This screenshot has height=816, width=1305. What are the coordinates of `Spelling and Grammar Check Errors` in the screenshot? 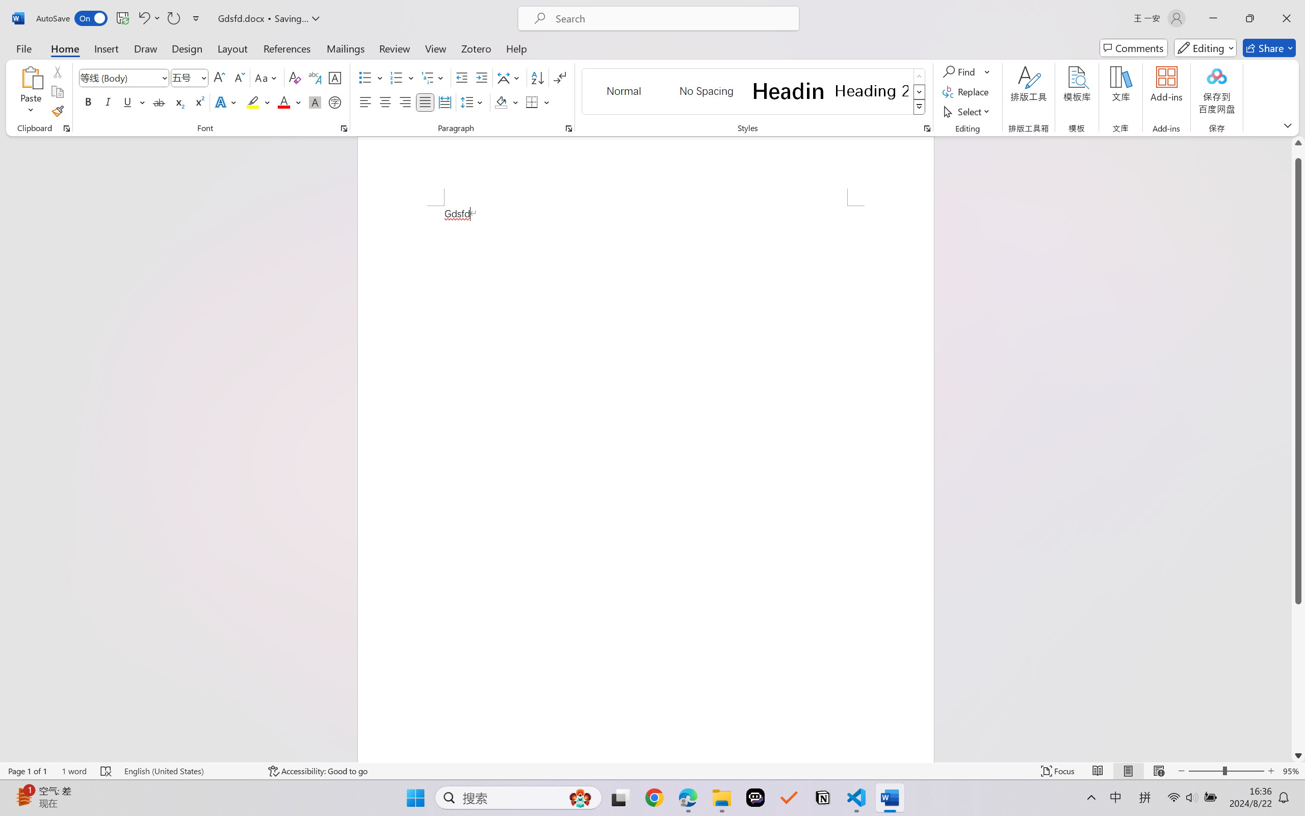 It's located at (107, 771).